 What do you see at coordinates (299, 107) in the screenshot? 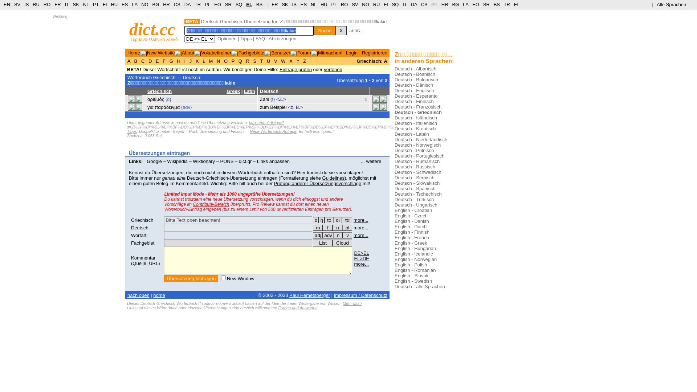
I see `B.>` at bounding box center [299, 107].